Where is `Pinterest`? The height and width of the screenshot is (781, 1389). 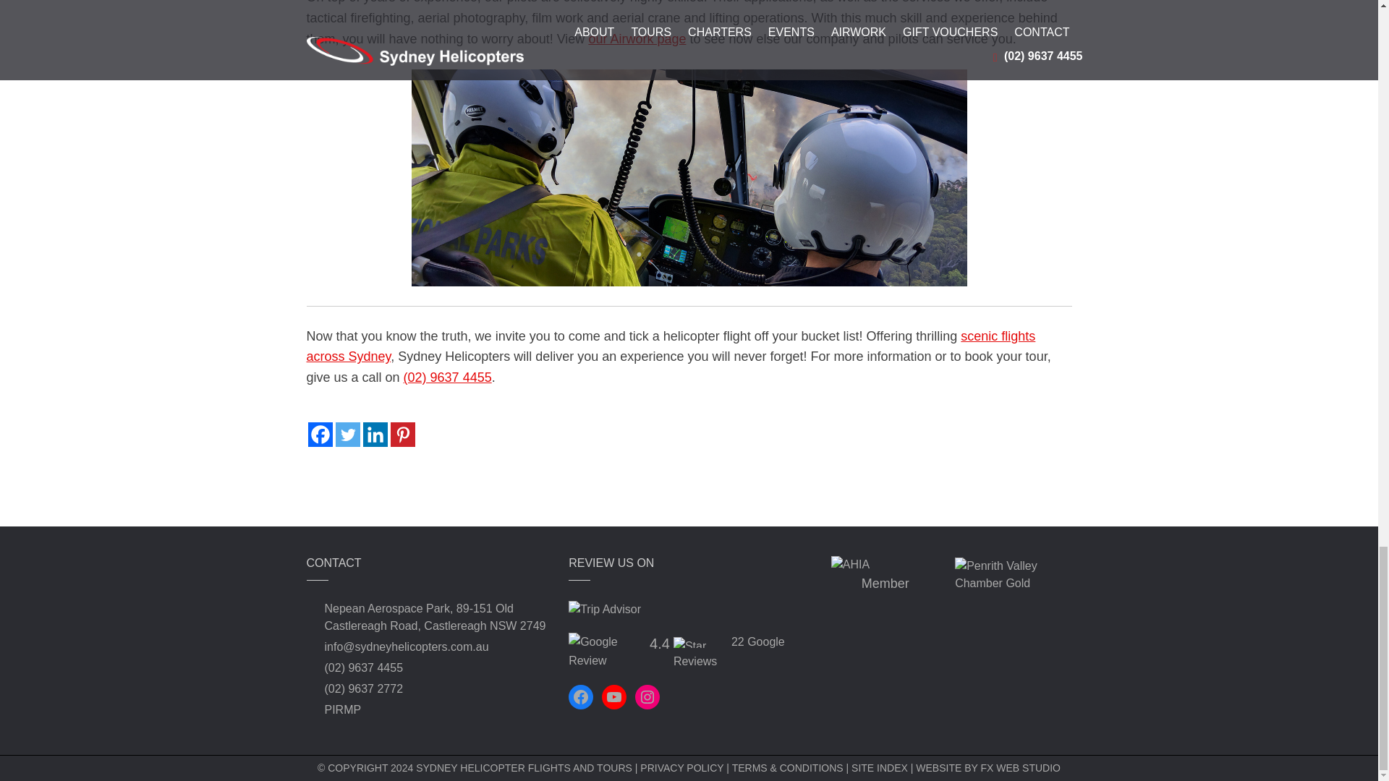
Pinterest is located at coordinates (402, 434).